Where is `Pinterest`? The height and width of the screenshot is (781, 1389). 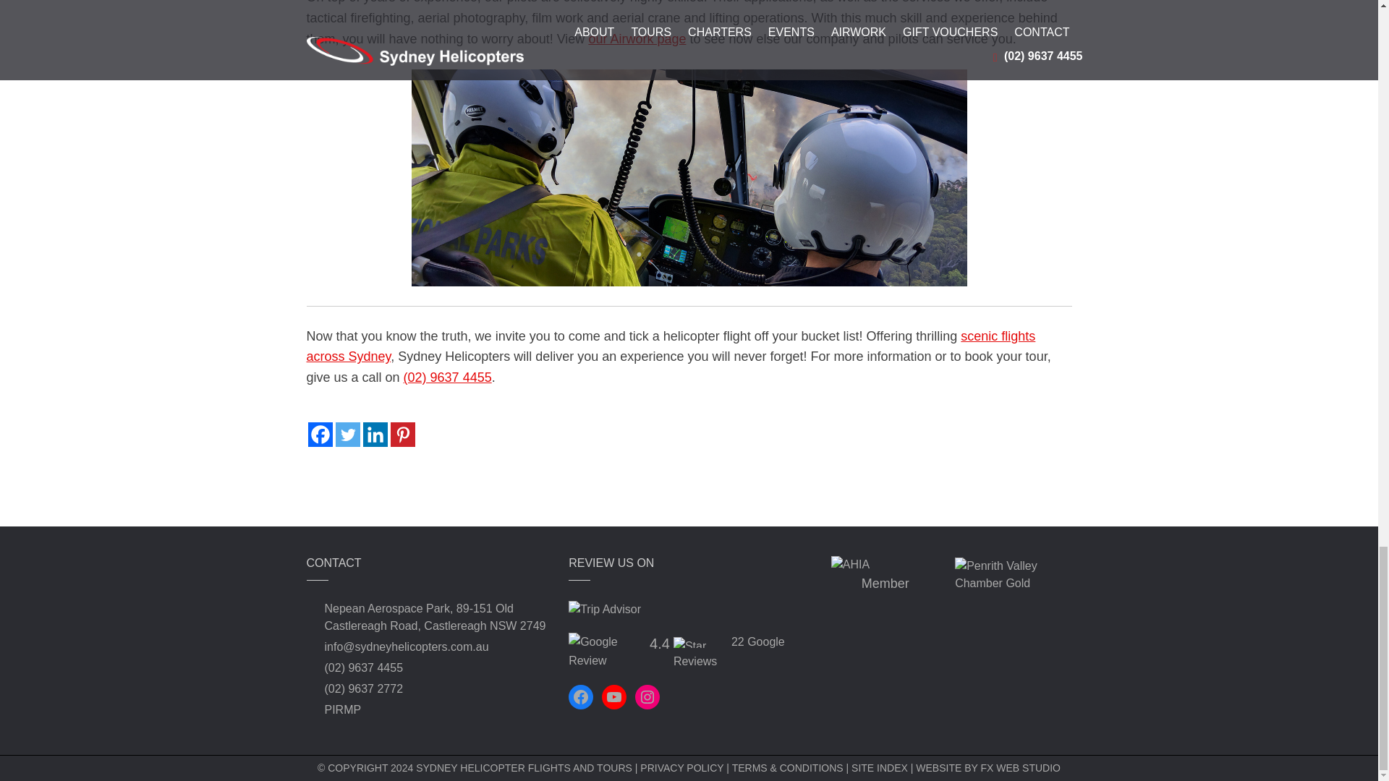
Pinterest is located at coordinates (402, 434).